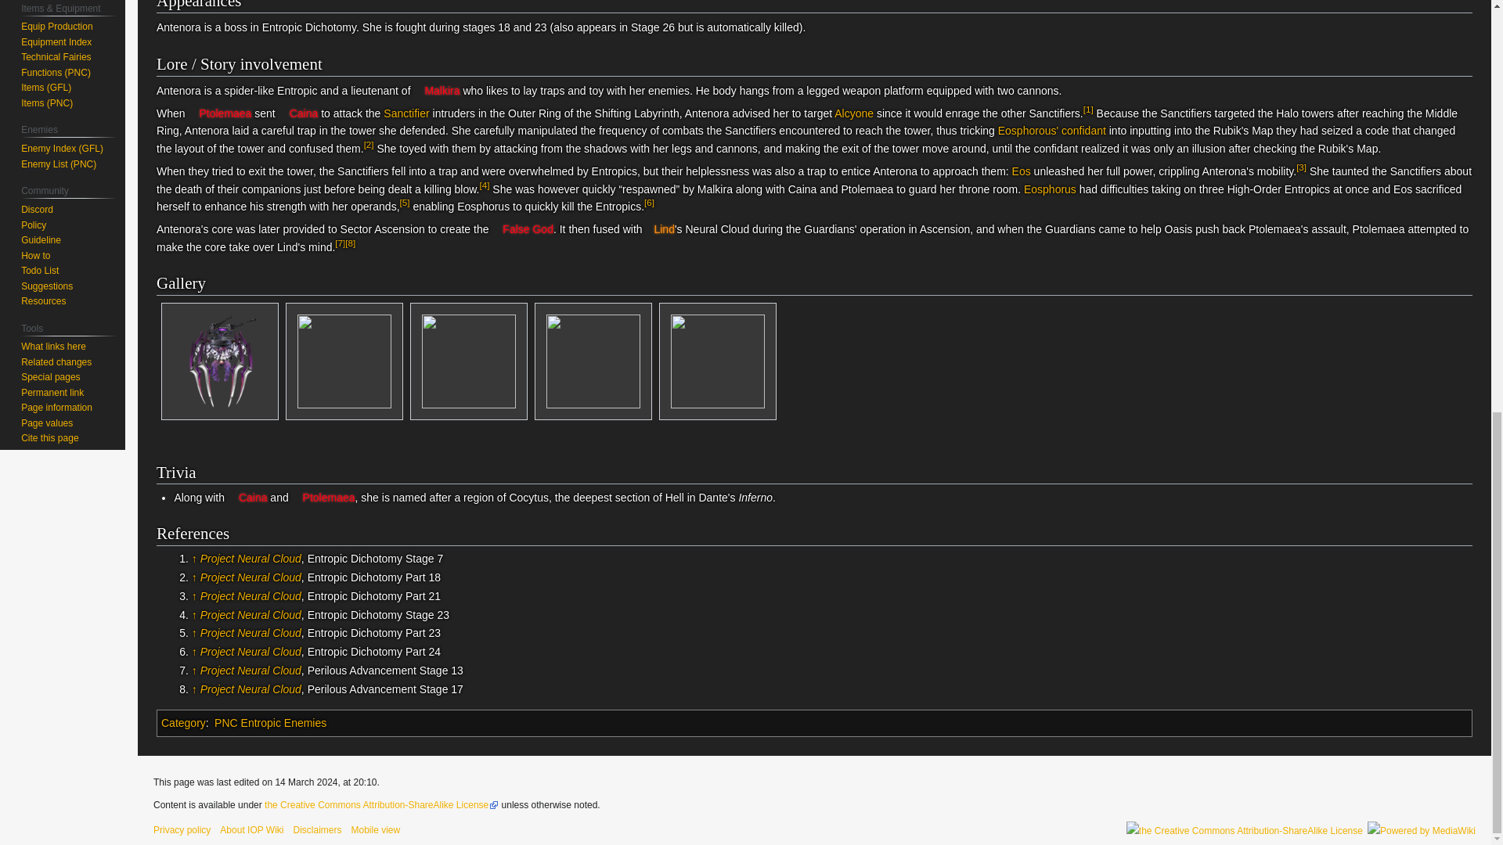  What do you see at coordinates (521, 229) in the screenshot?
I see `False God` at bounding box center [521, 229].